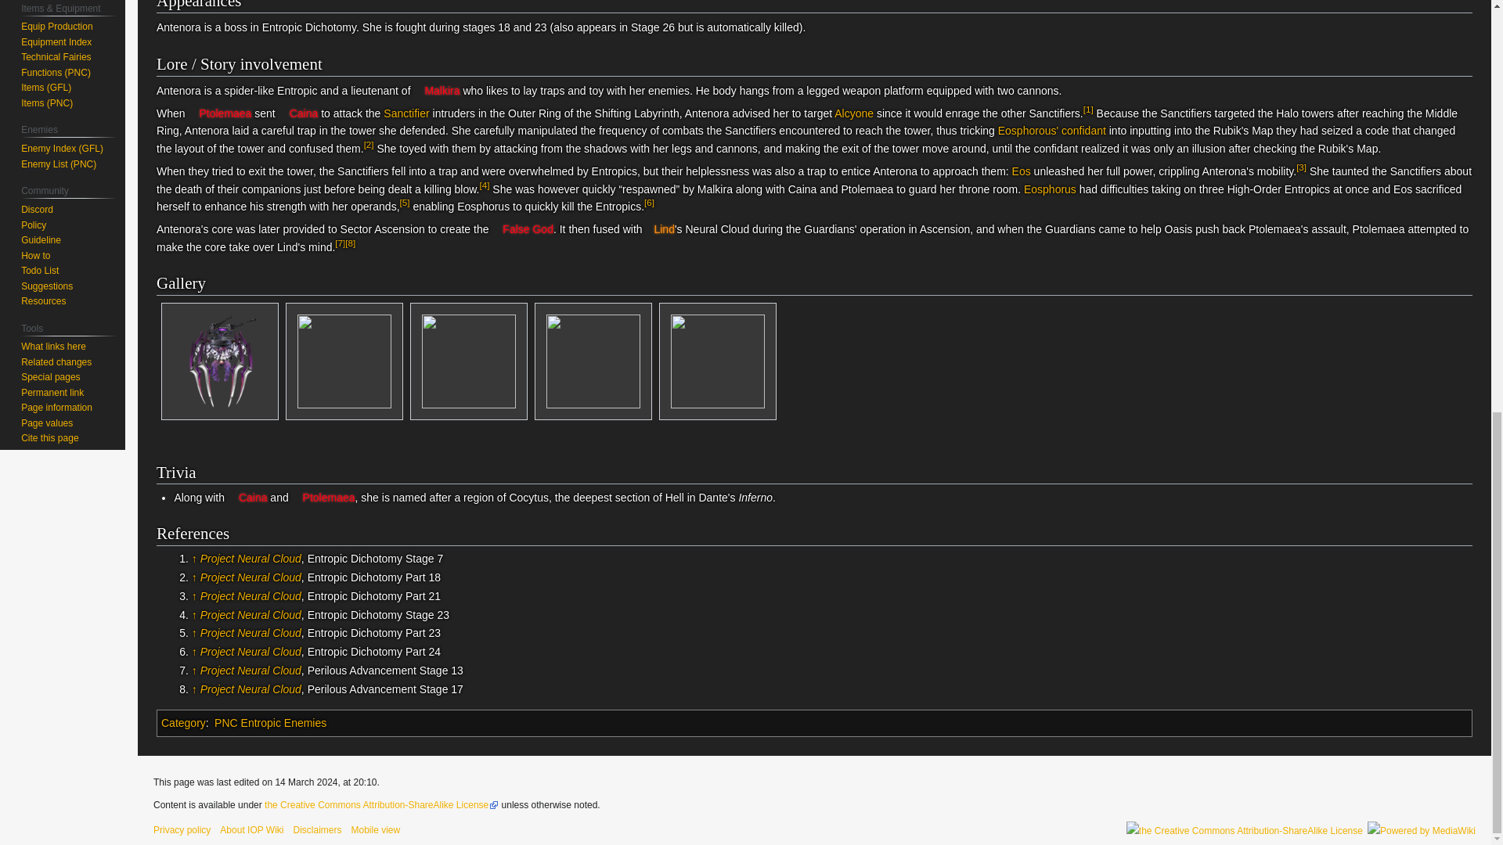  What do you see at coordinates (521, 229) in the screenshot?
I see `False God` at bounding box center [521, 229].